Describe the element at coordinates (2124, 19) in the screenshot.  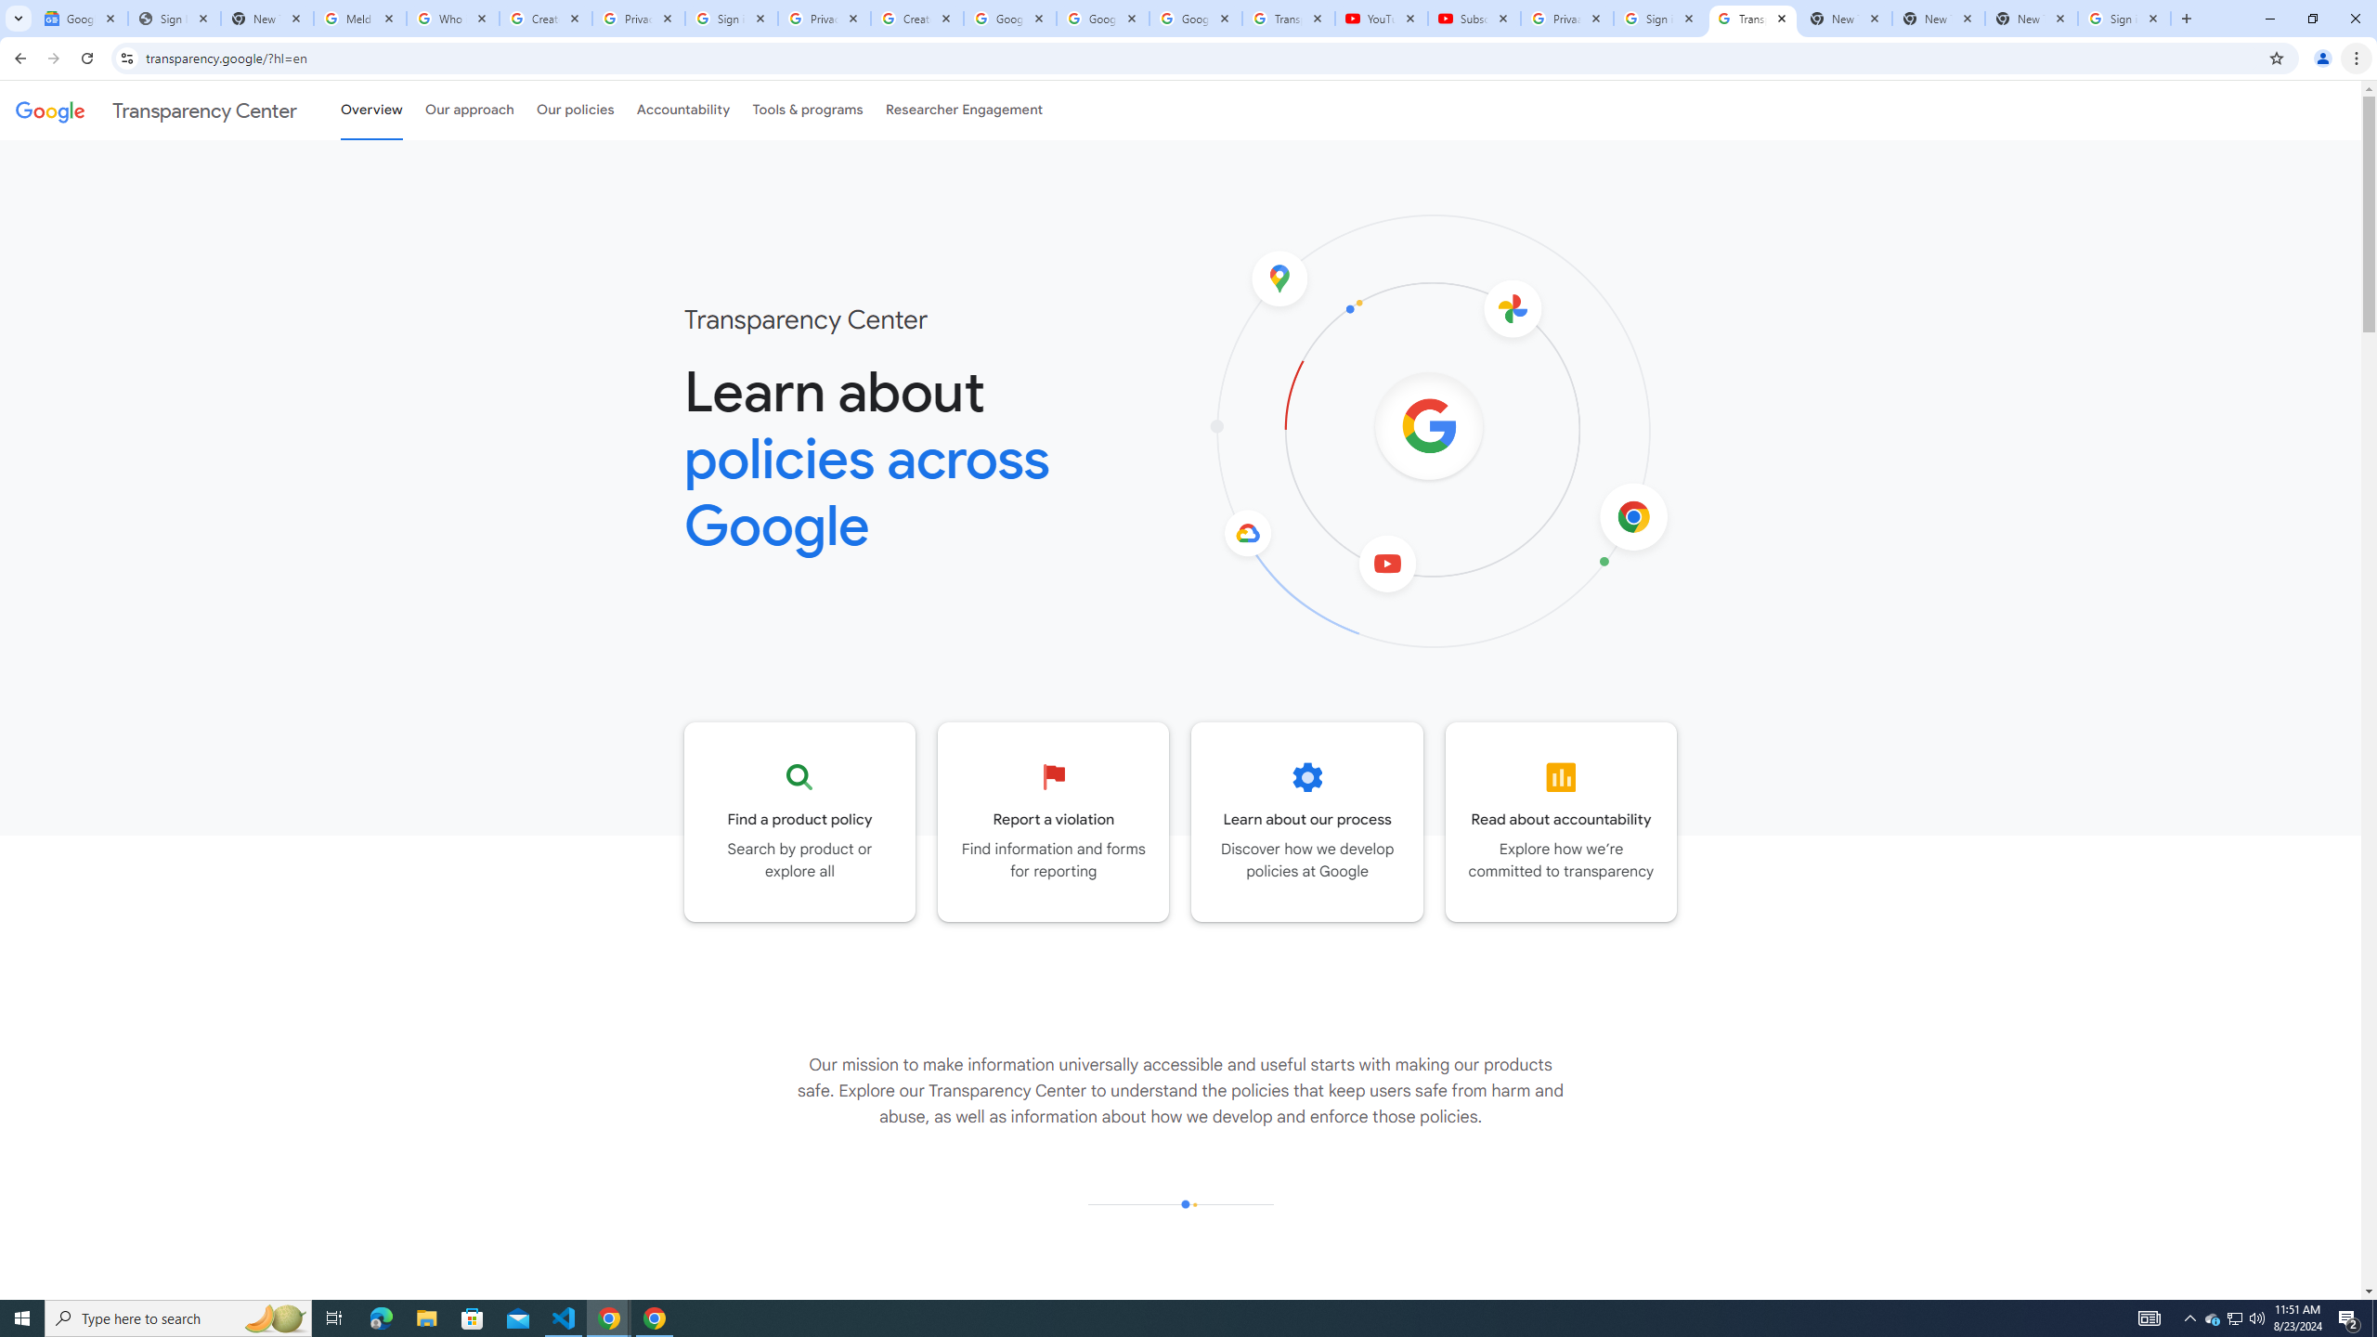
I see `Sign in - Google Accounts` at that location.